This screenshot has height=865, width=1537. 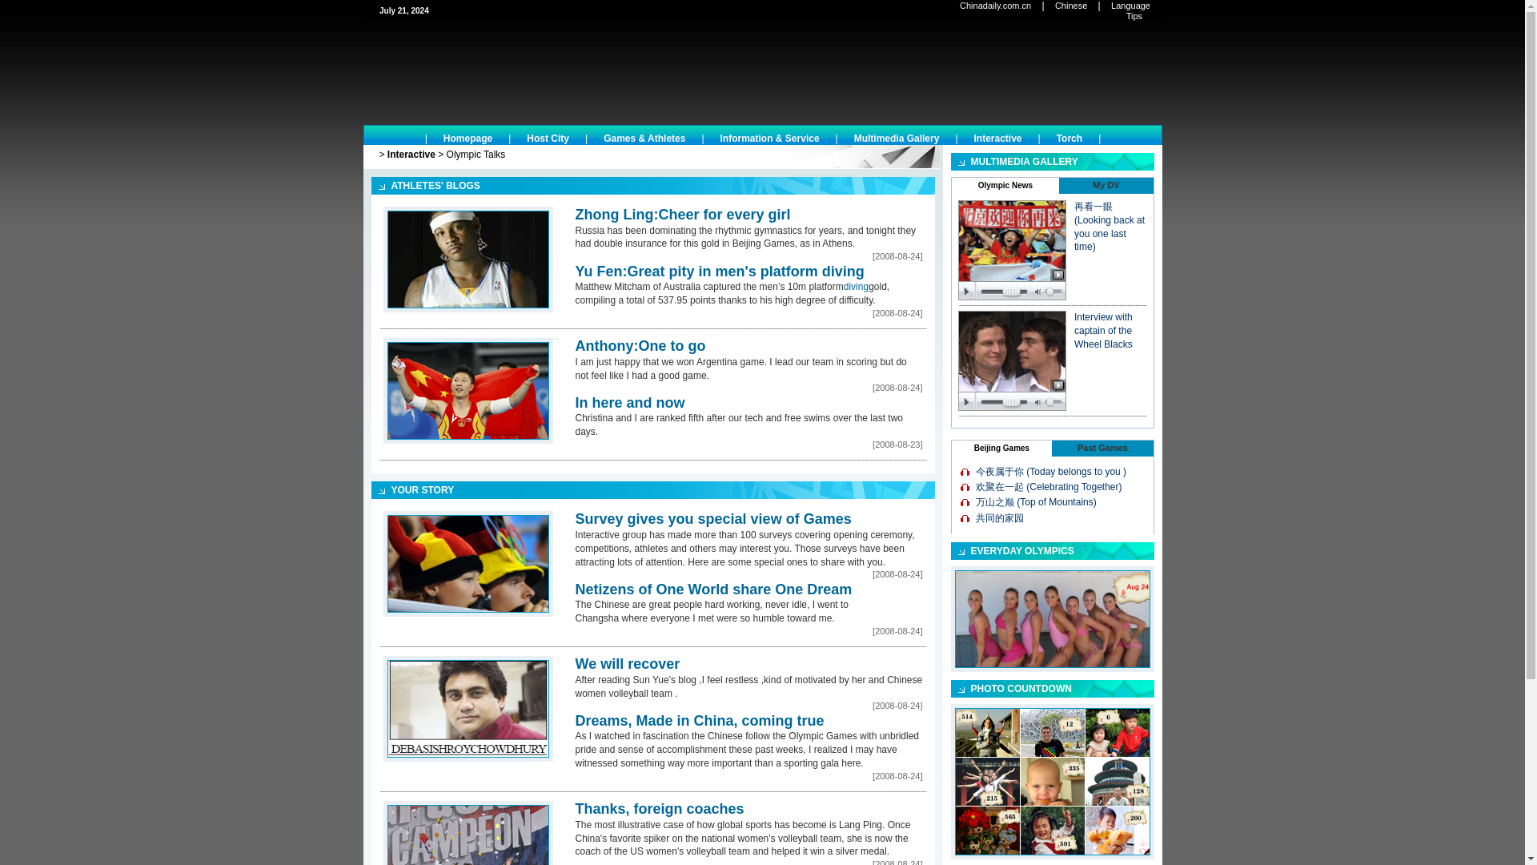 I want to click on We will recover, so click(x=627, y=663).